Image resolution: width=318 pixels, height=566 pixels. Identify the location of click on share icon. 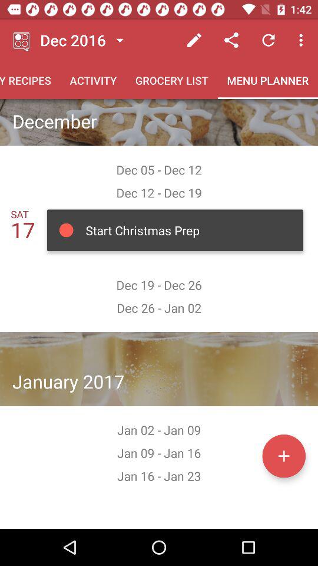
(231, 40).